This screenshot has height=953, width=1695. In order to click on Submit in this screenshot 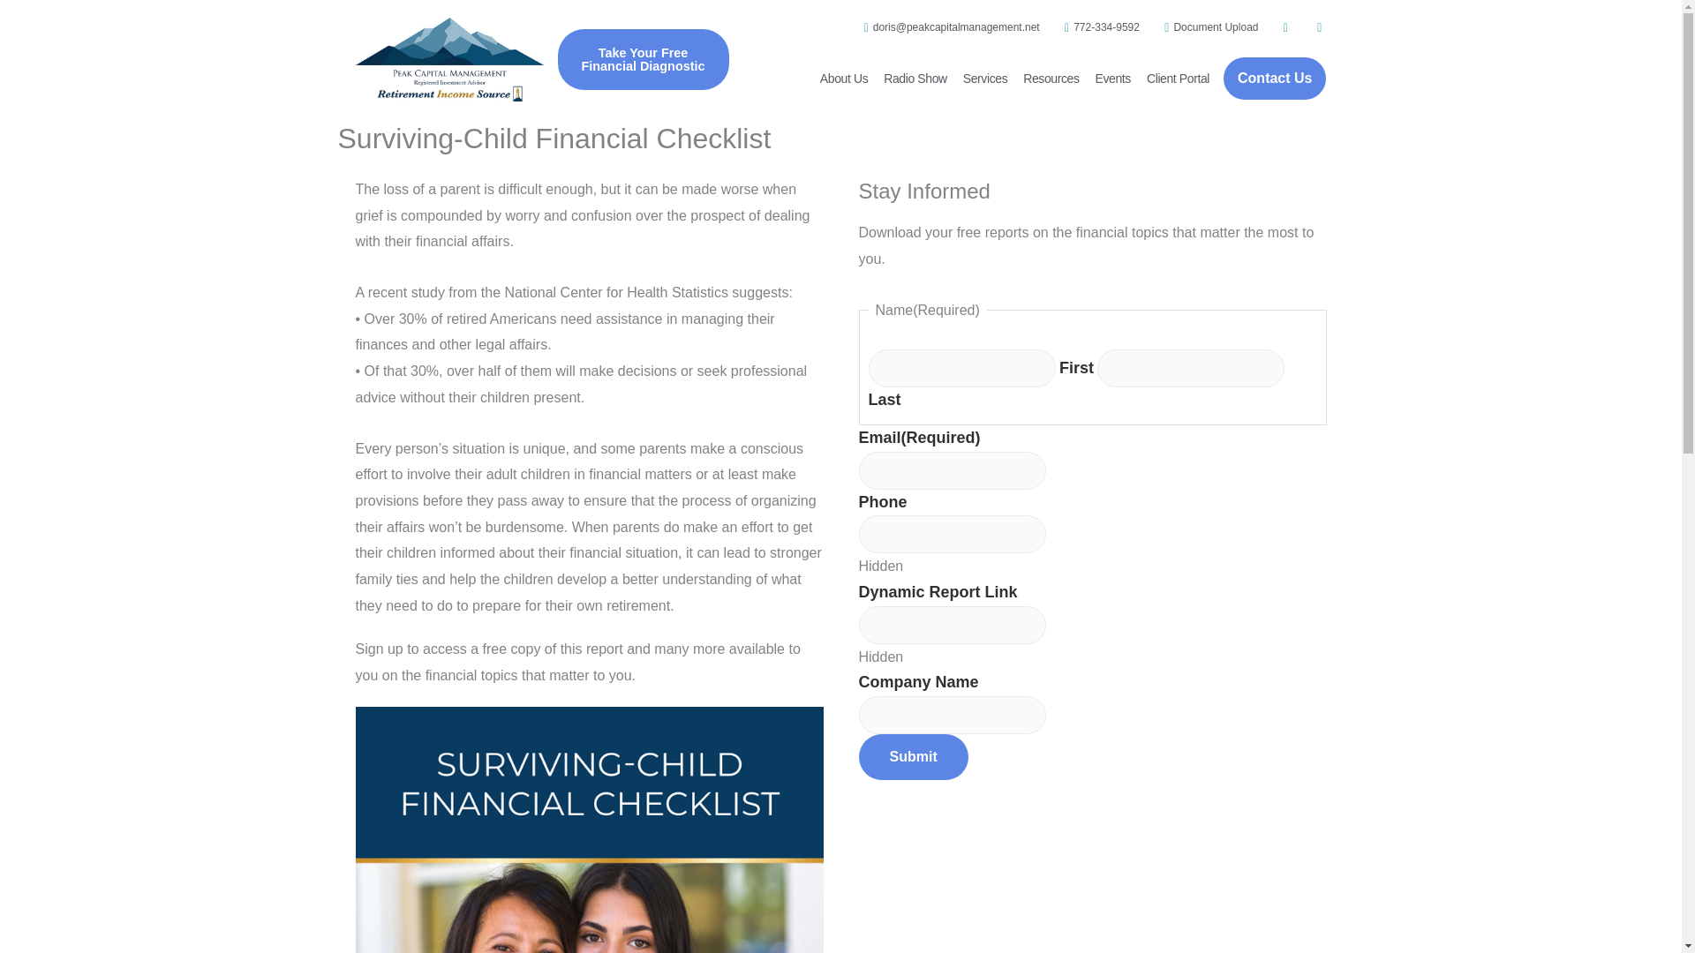, I will do `click(913, 757)`.